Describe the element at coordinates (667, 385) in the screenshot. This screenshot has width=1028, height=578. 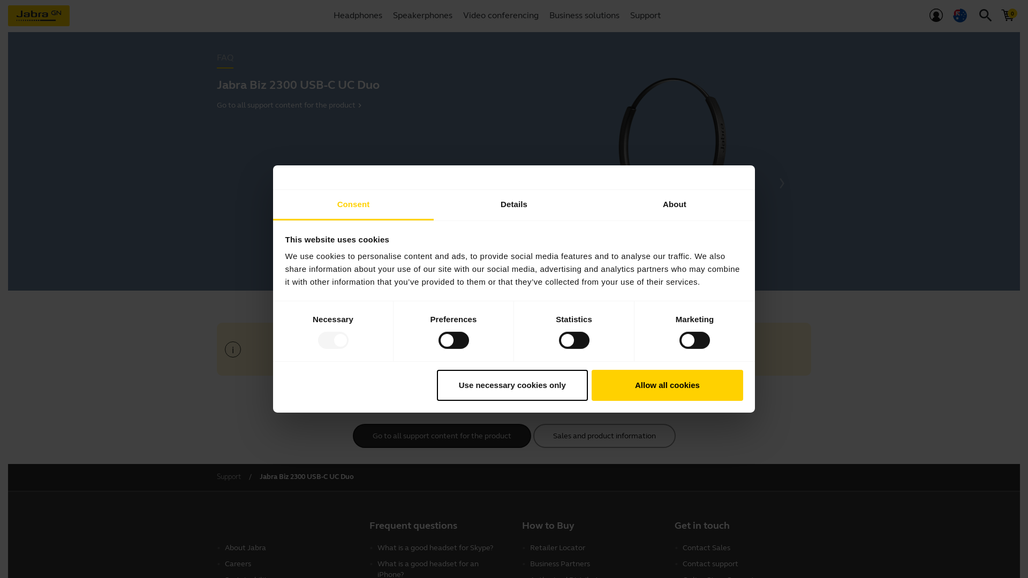
I see `Allow all cookies` at that location.